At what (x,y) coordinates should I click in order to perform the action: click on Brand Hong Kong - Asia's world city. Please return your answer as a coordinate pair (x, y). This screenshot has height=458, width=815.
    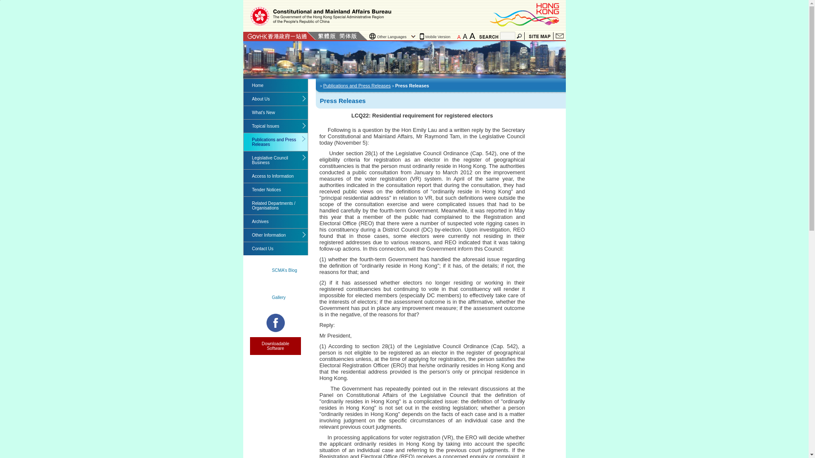
    Looking at the image, I should click on (525, 14).